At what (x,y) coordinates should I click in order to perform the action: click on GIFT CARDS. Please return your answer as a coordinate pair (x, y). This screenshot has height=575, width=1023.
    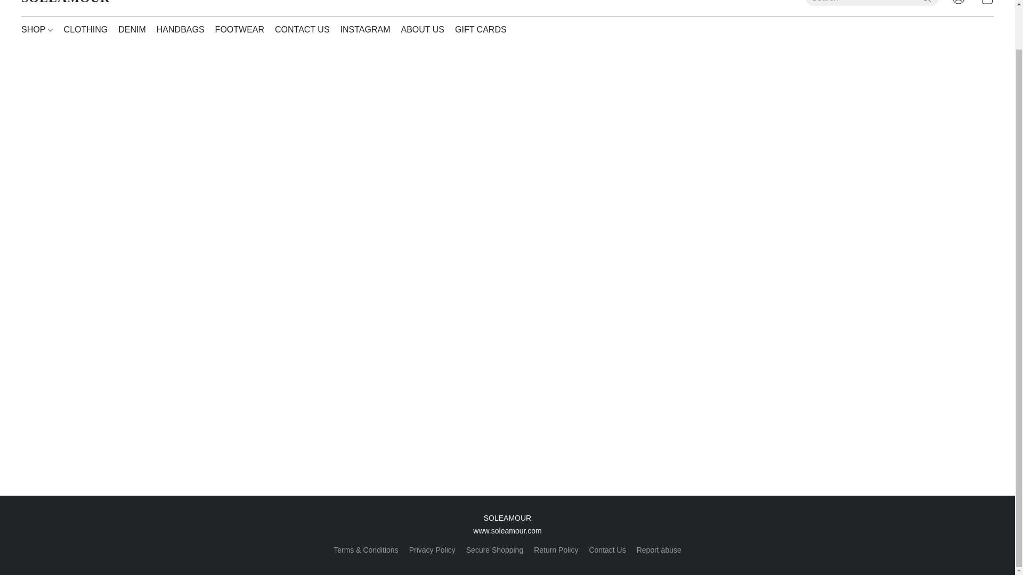
    Looking at the image, I should click on (478, 29).